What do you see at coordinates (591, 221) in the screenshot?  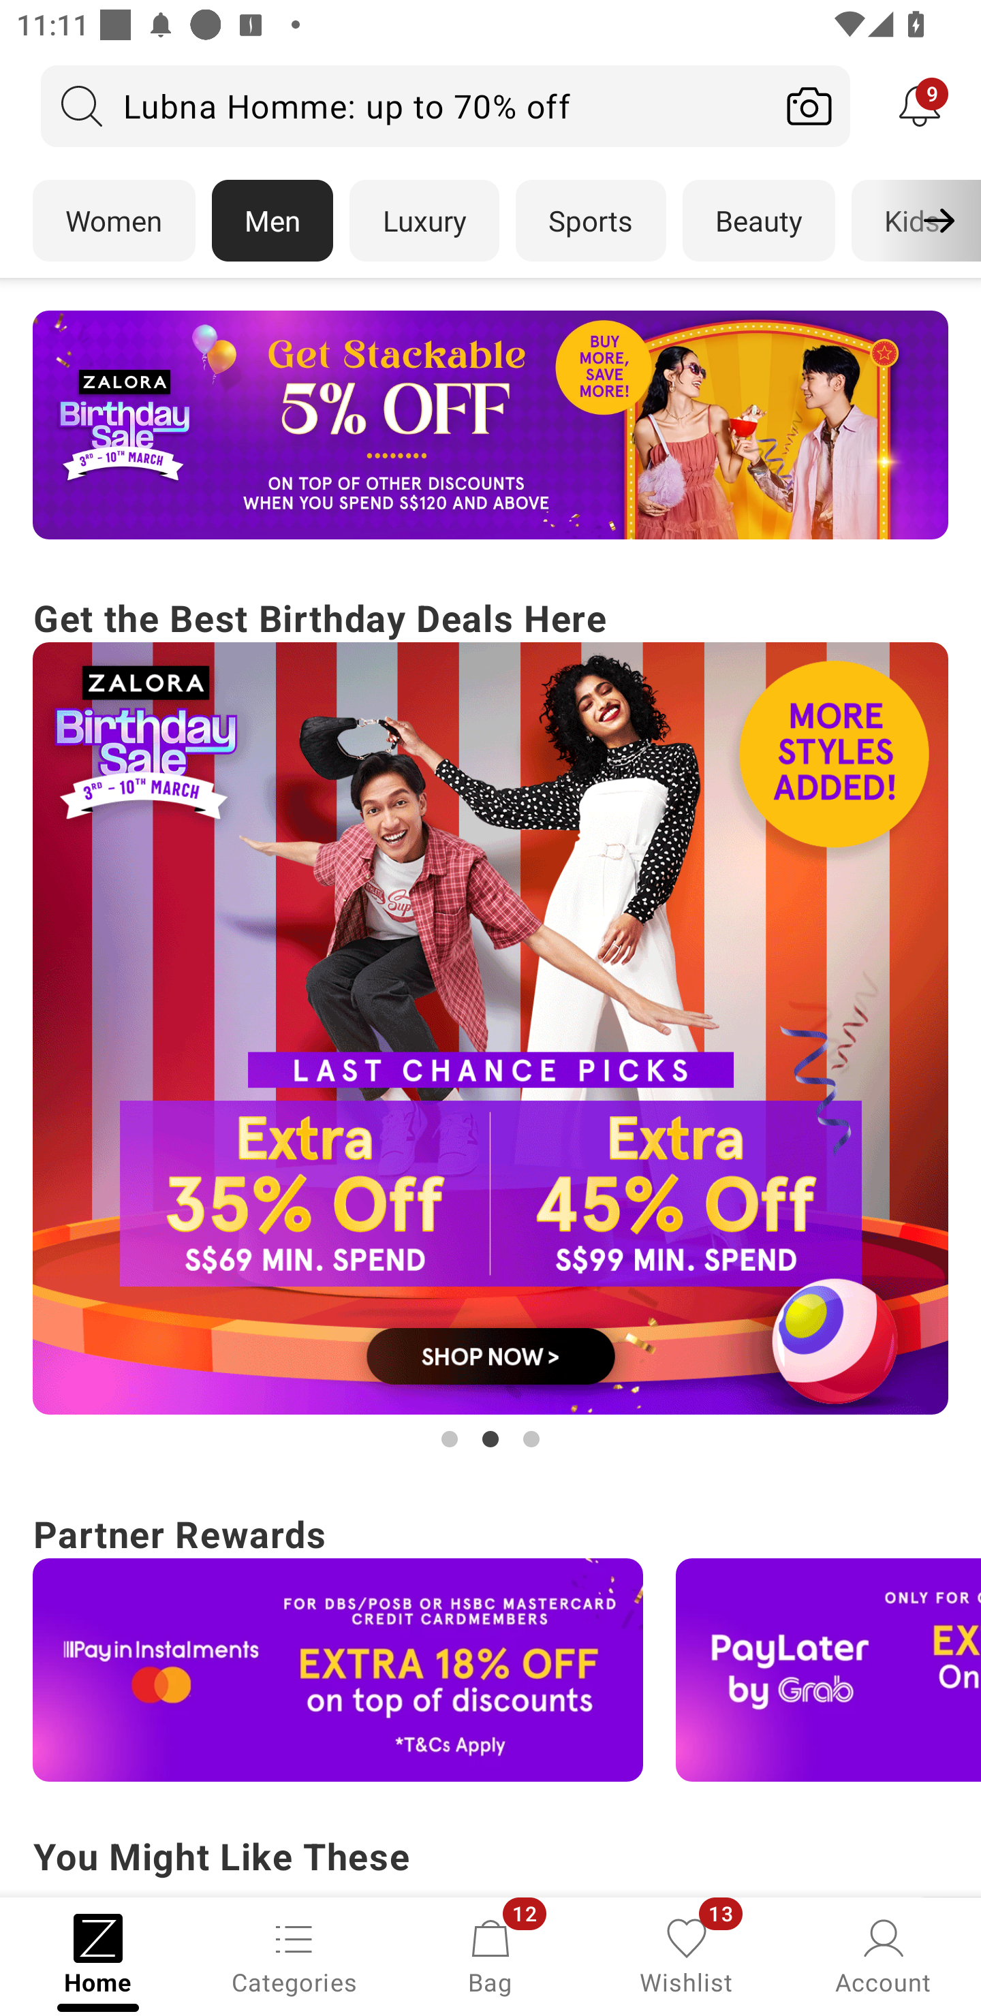 I see `Sports` at bounding box center [591, 221].